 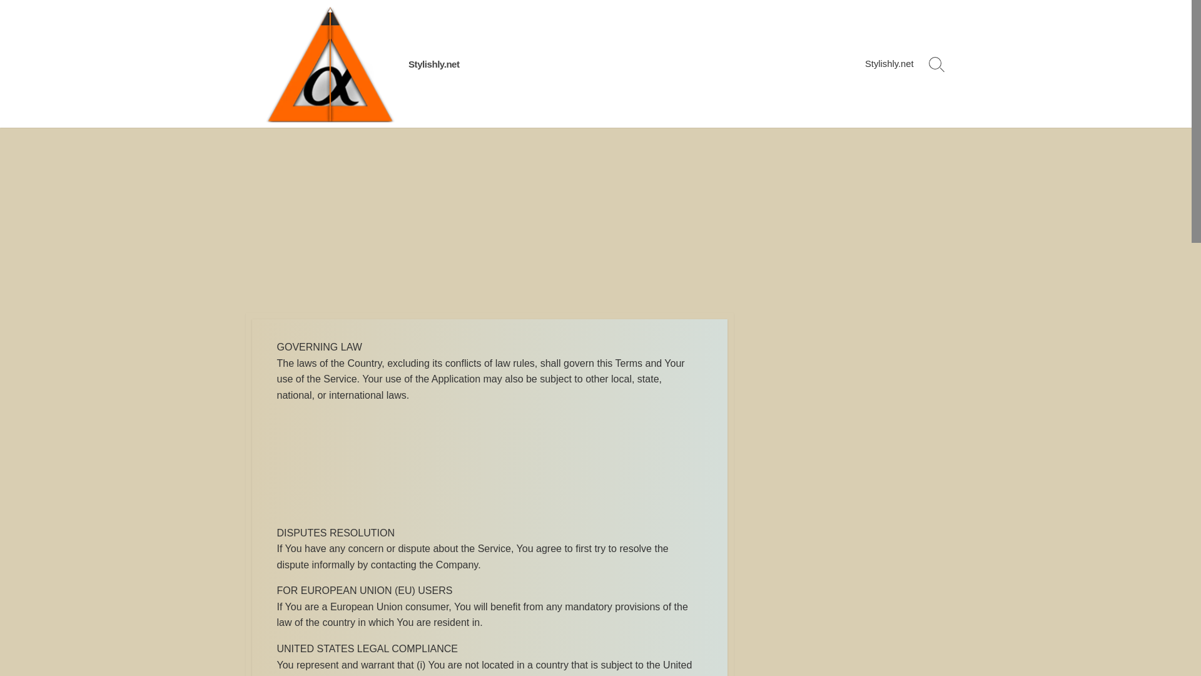 I want to click on Stylishly.net, so click(x=329, y=64).